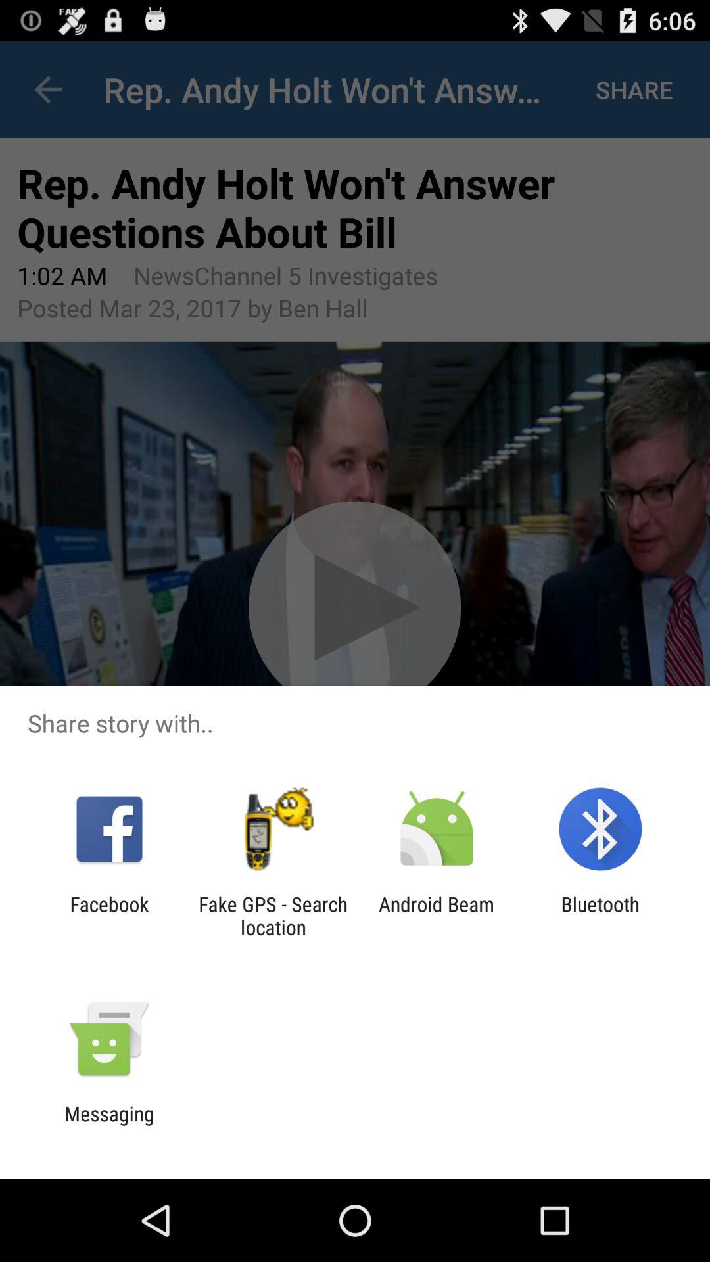 The width and height of the screenshot is (710, 1262). I want to click on swipe until the android beam, so click(437, 916).